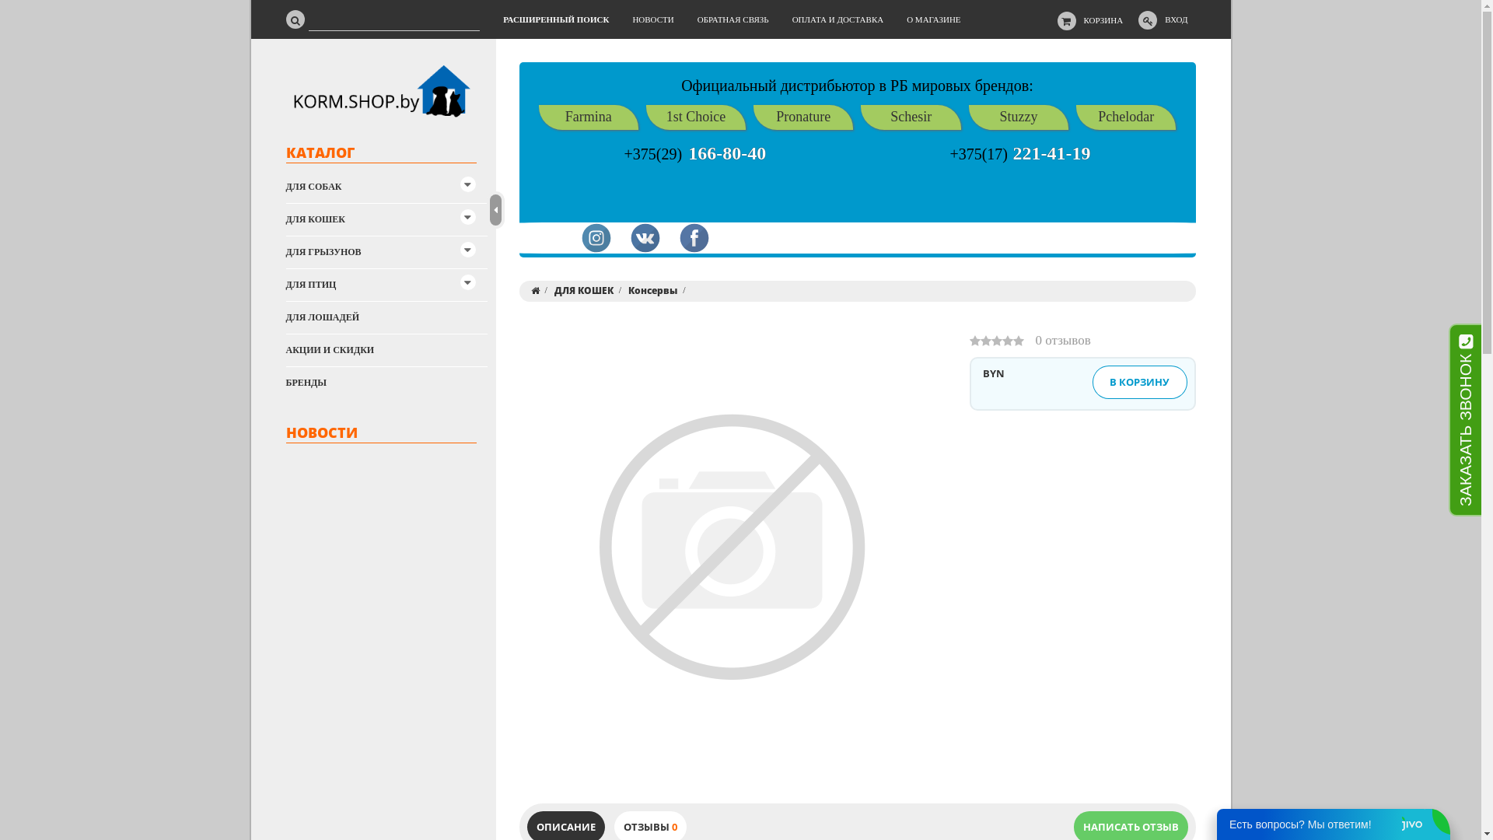 The width and height of the screenshot is (1493, 840). Describe the element at coordinates (695, 156) in the screenshot. I see `+375(29)  166-80-40` at that location.